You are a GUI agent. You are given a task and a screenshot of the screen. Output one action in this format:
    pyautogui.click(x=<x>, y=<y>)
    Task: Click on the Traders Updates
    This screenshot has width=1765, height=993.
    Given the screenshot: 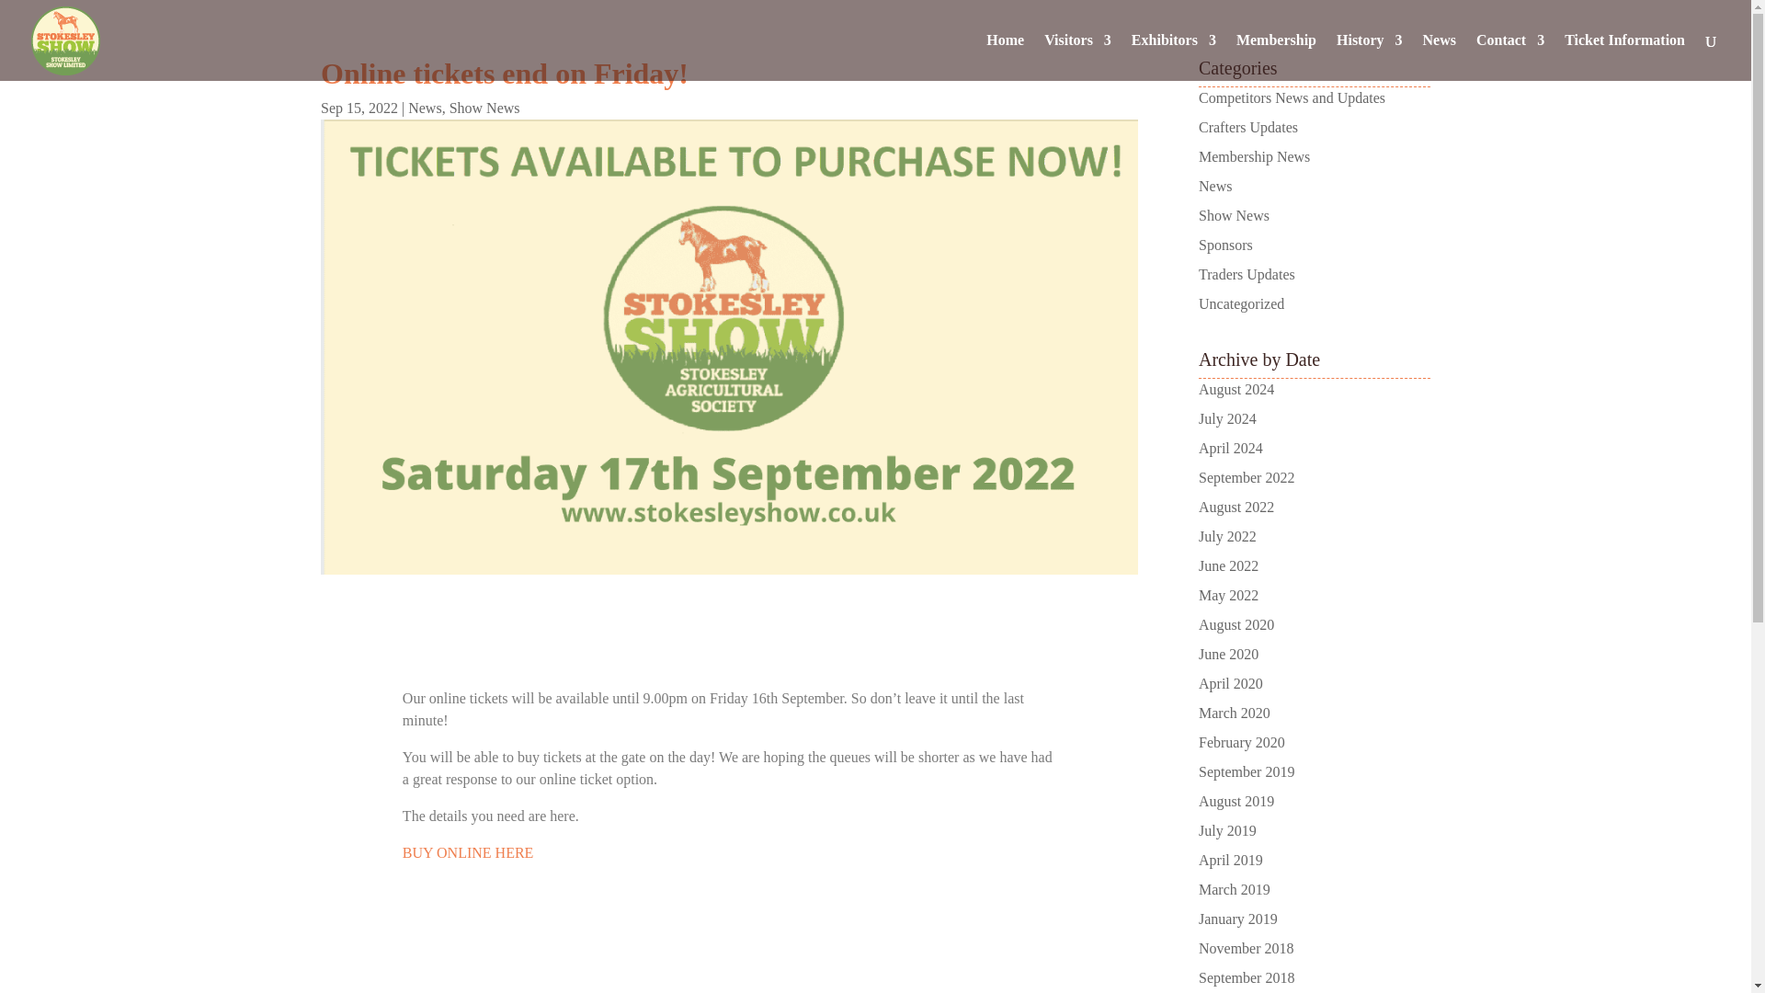 What is the action you would take?
    pyautogui.click(x=1247, y=274)
    